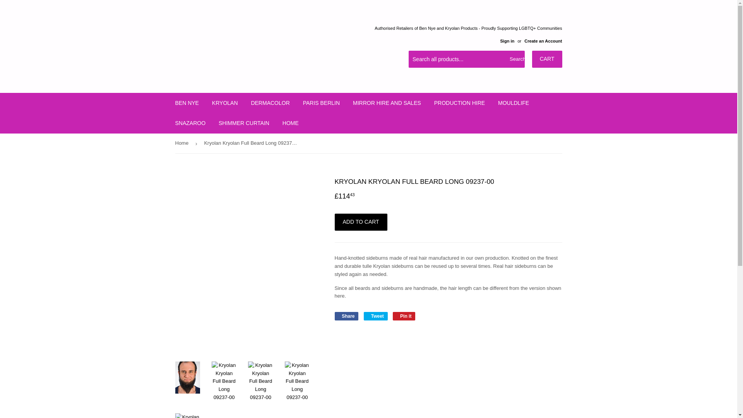 This screenshot has height=418, width=743. Describe the element at coordinates (459, 103) in the screenshot. I see `PRODUCTION HIRE` at that location.